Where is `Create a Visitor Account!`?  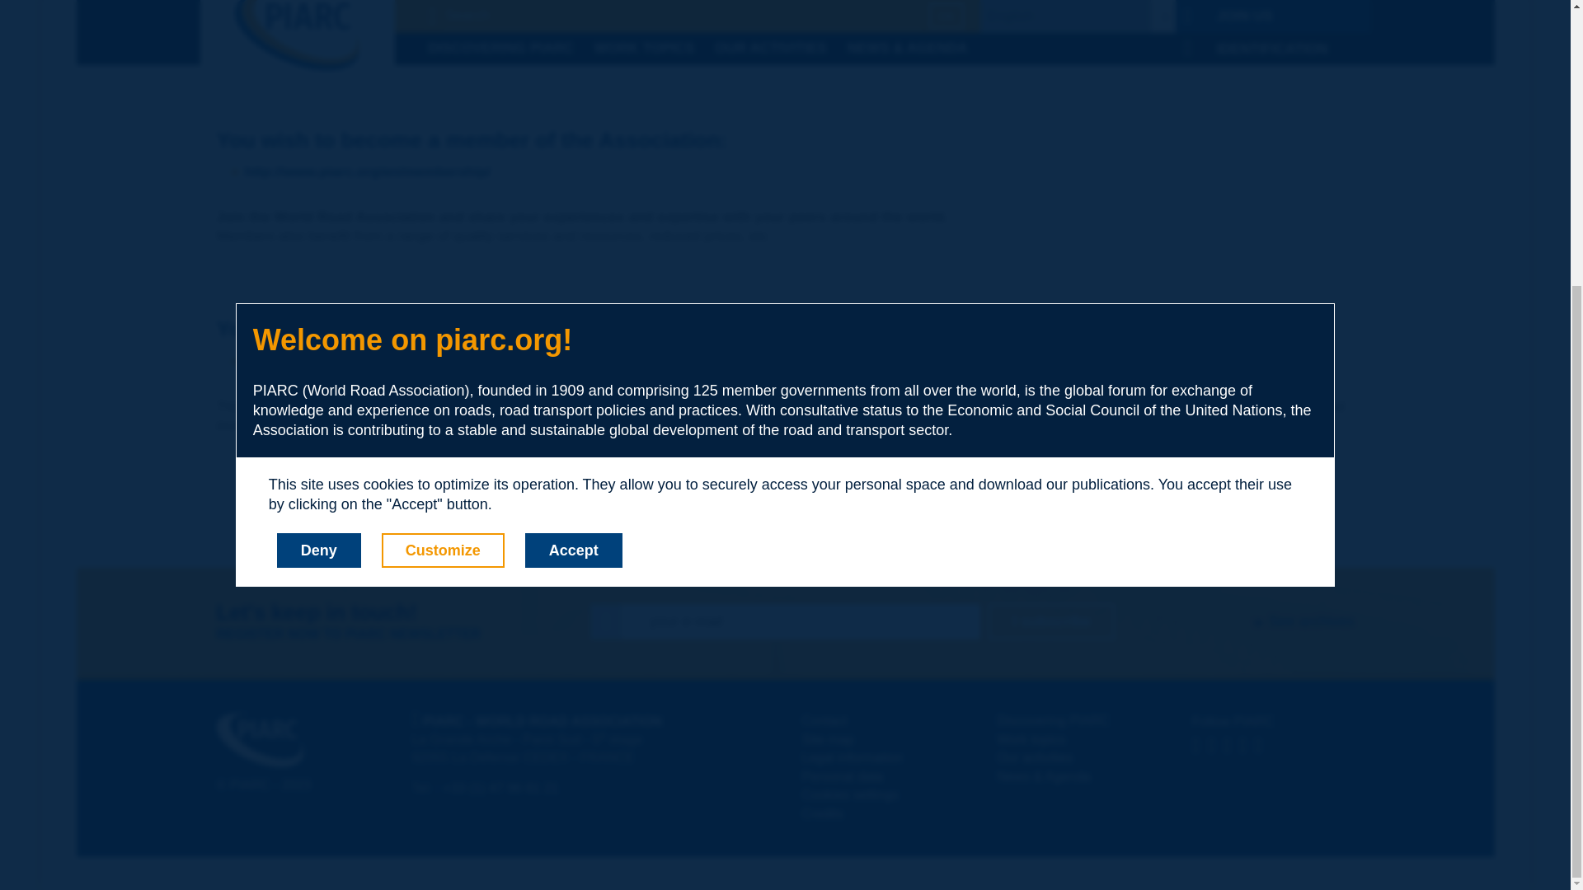
Create a Visitor Account! is located at coordinates (793, 362).